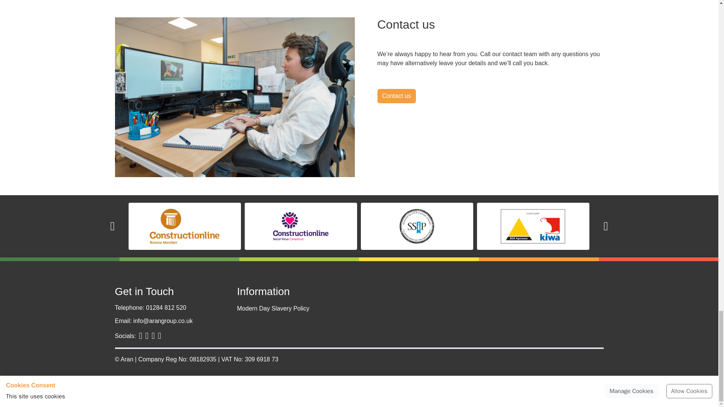 The width and height of the screenshot is (724, 407). What do you see at coordinates (532, 226) in the screenshot?
I see `Kiwa` at bounding box center [532, 226].